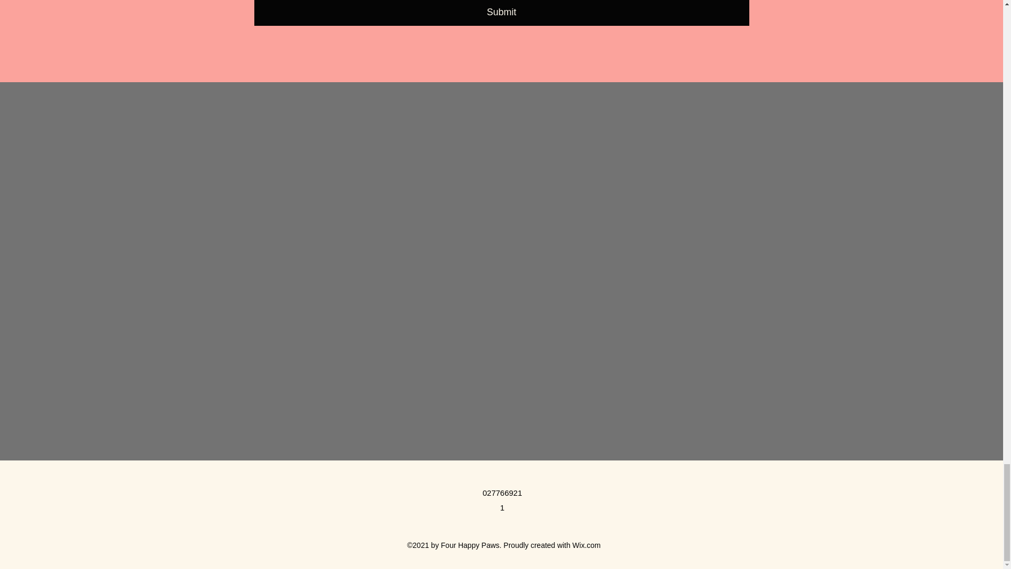  What do you see at coordinates (501, 13) in the screenshot?
I see `Submit` at bounding box center [501, 13].